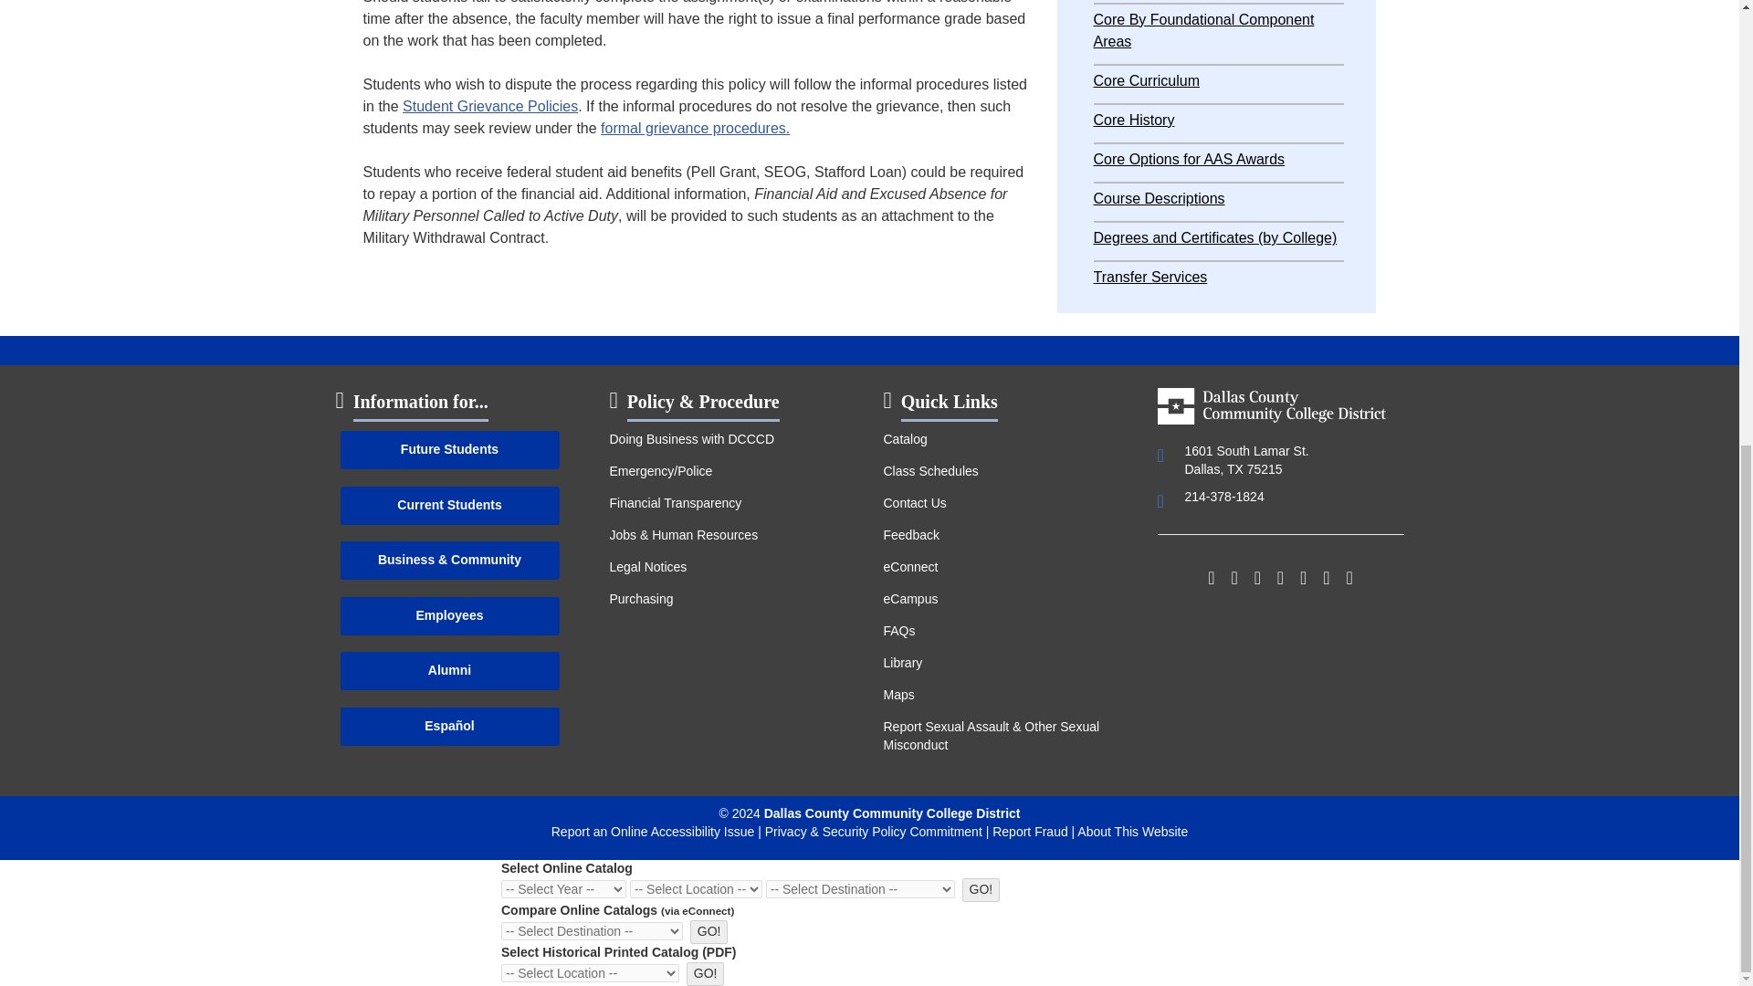  What do you see at coordinates (1147, 80) in the screenshot?
I see `Core Curriculum` at bounding box center [1147, 80].